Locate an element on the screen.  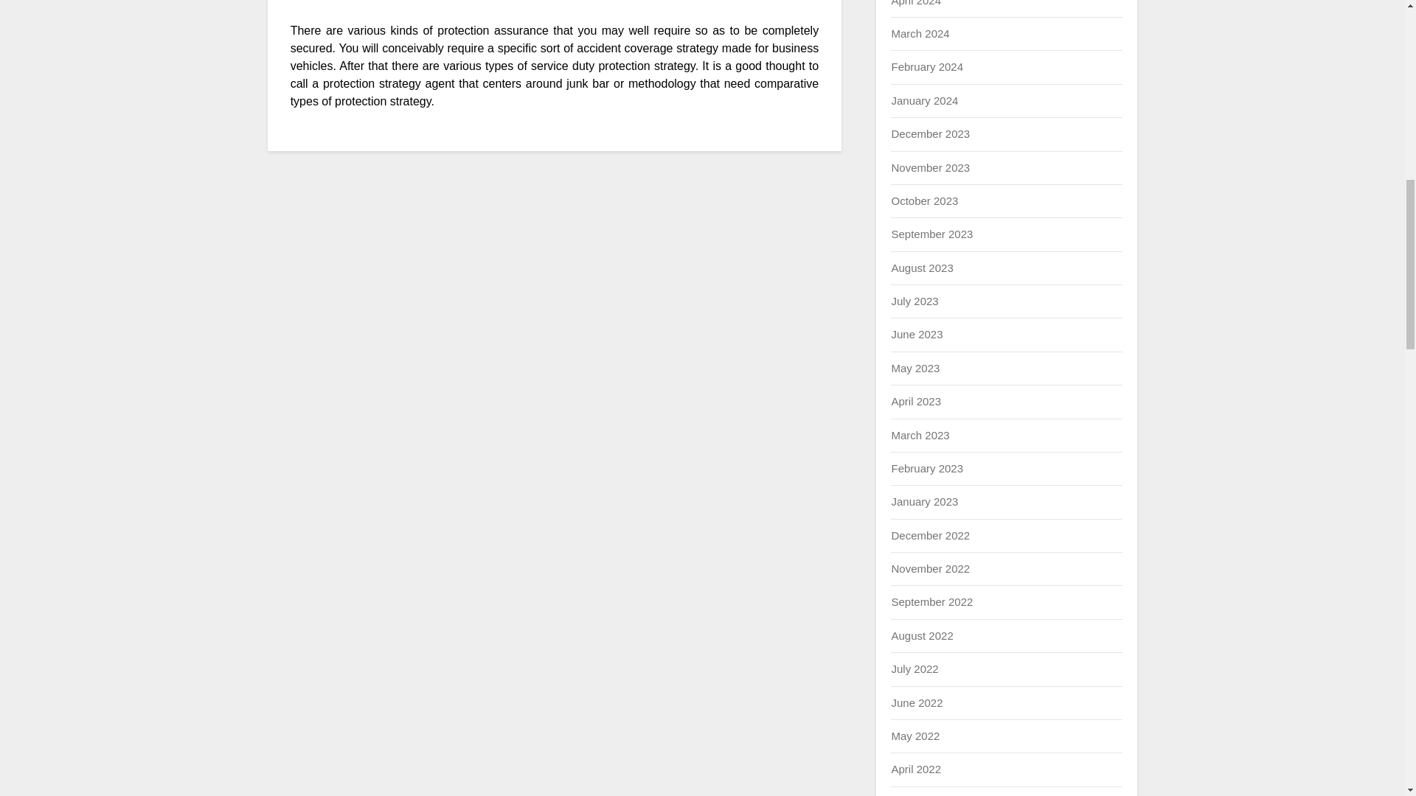
February 2023 is located at coordinates (926, 468).